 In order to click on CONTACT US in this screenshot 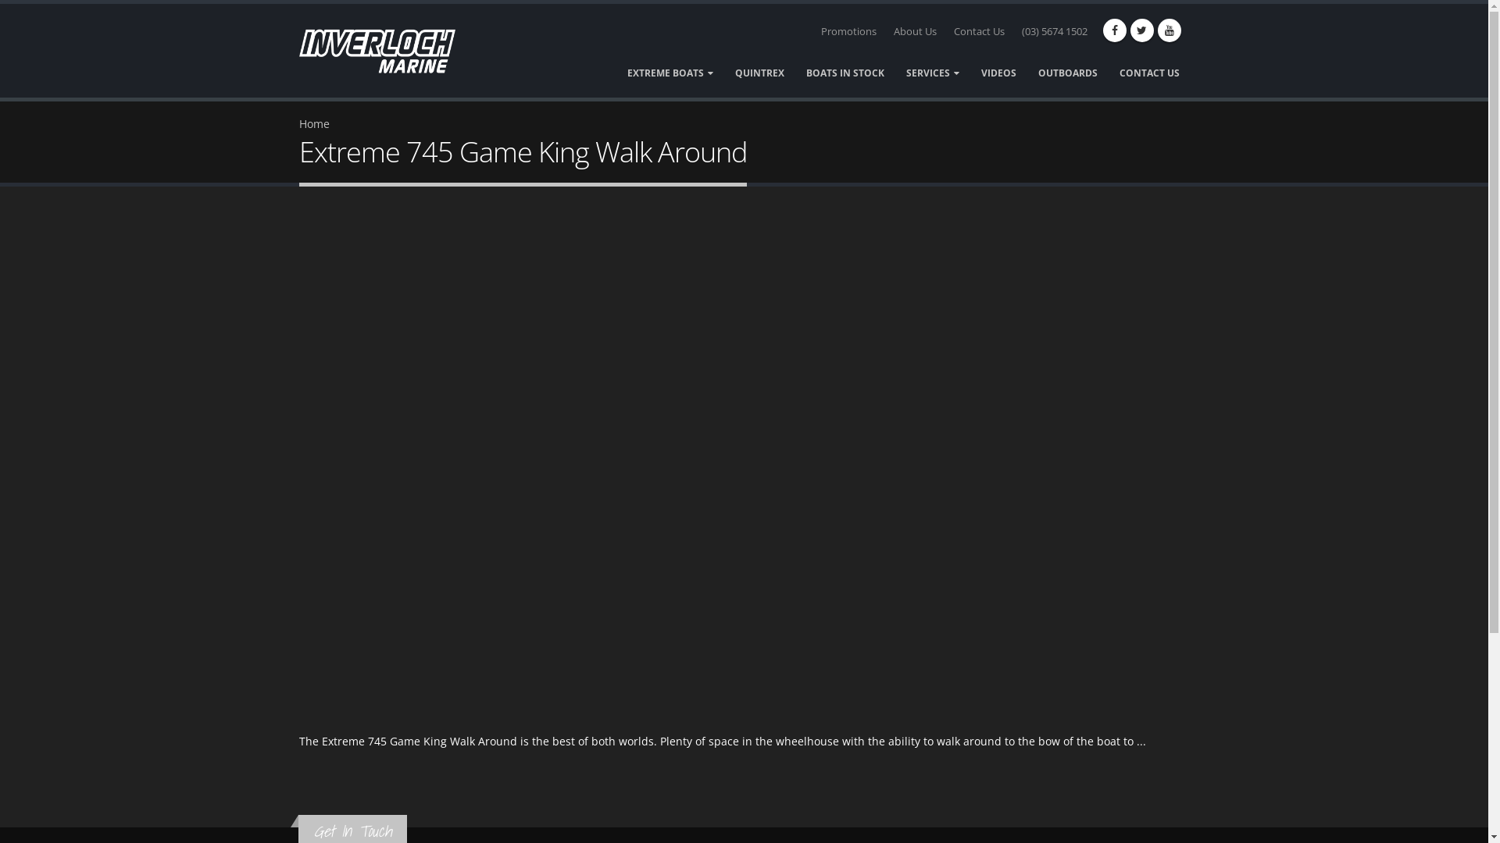, I will do `click(1150, 73)`.